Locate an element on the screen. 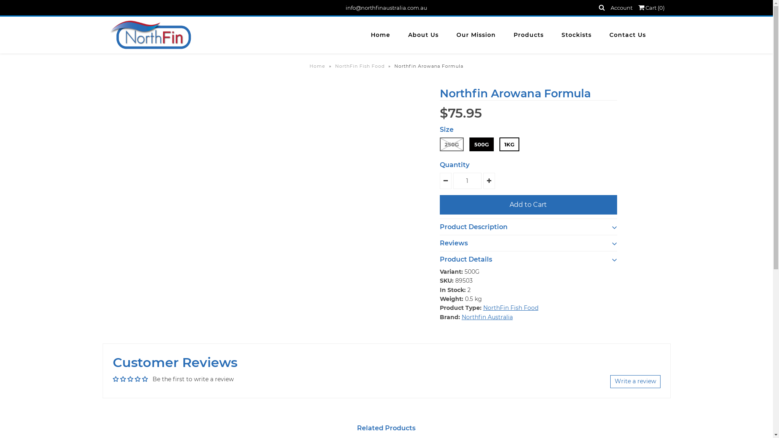 The width and height of the screenshot is (779, 438). Product Description is located at coordinates (529, 225).